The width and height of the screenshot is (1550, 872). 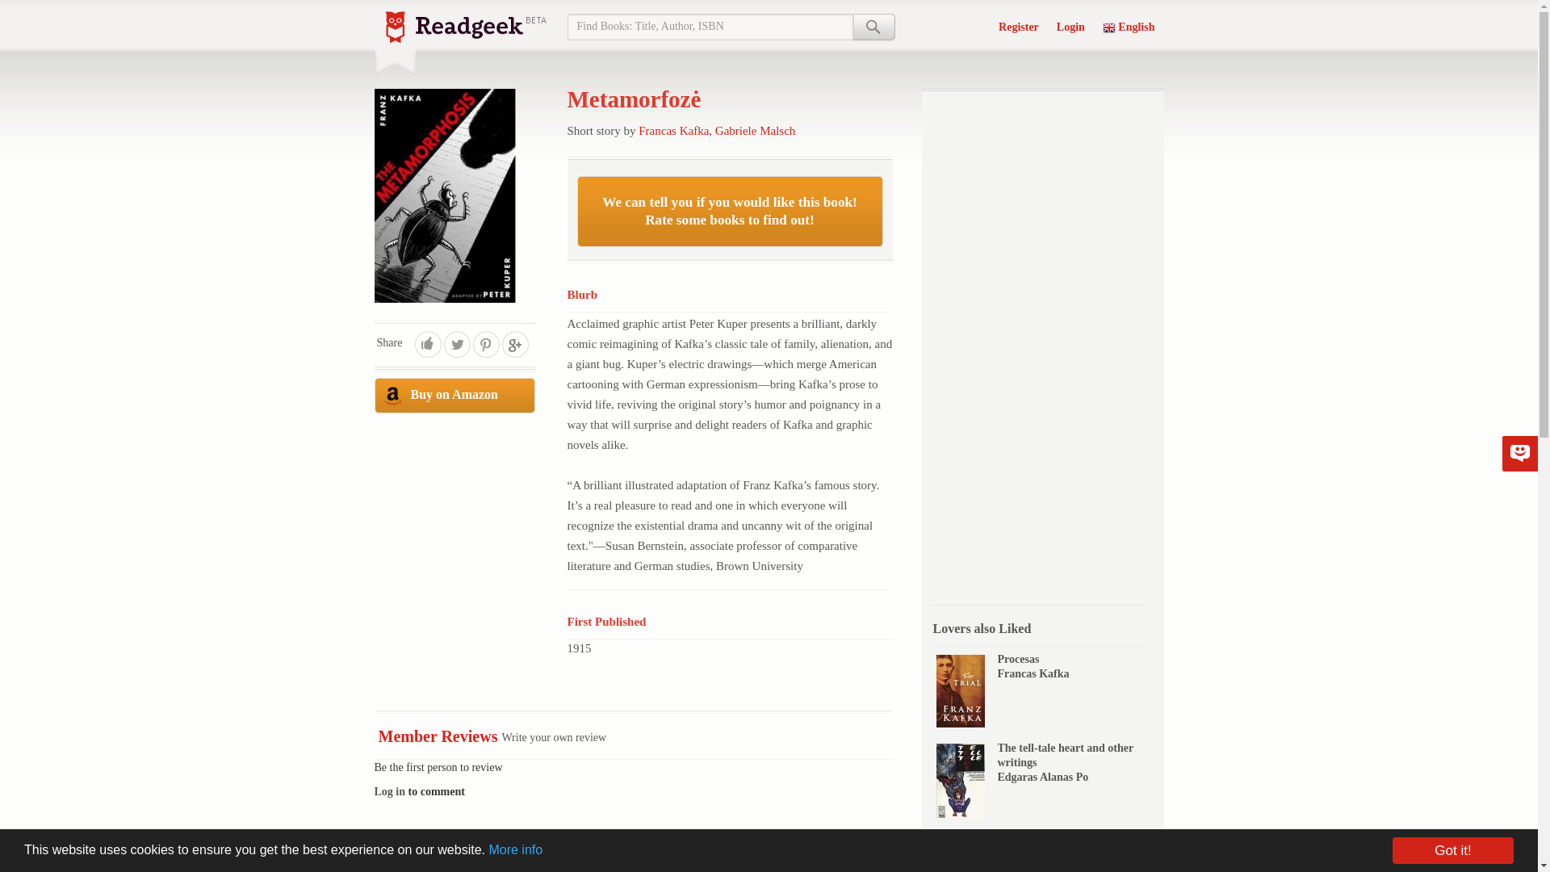 What do you see at coordinates (465, 27) in the screenshot?
I see `Readgeek` at bounding box center [465, 27].